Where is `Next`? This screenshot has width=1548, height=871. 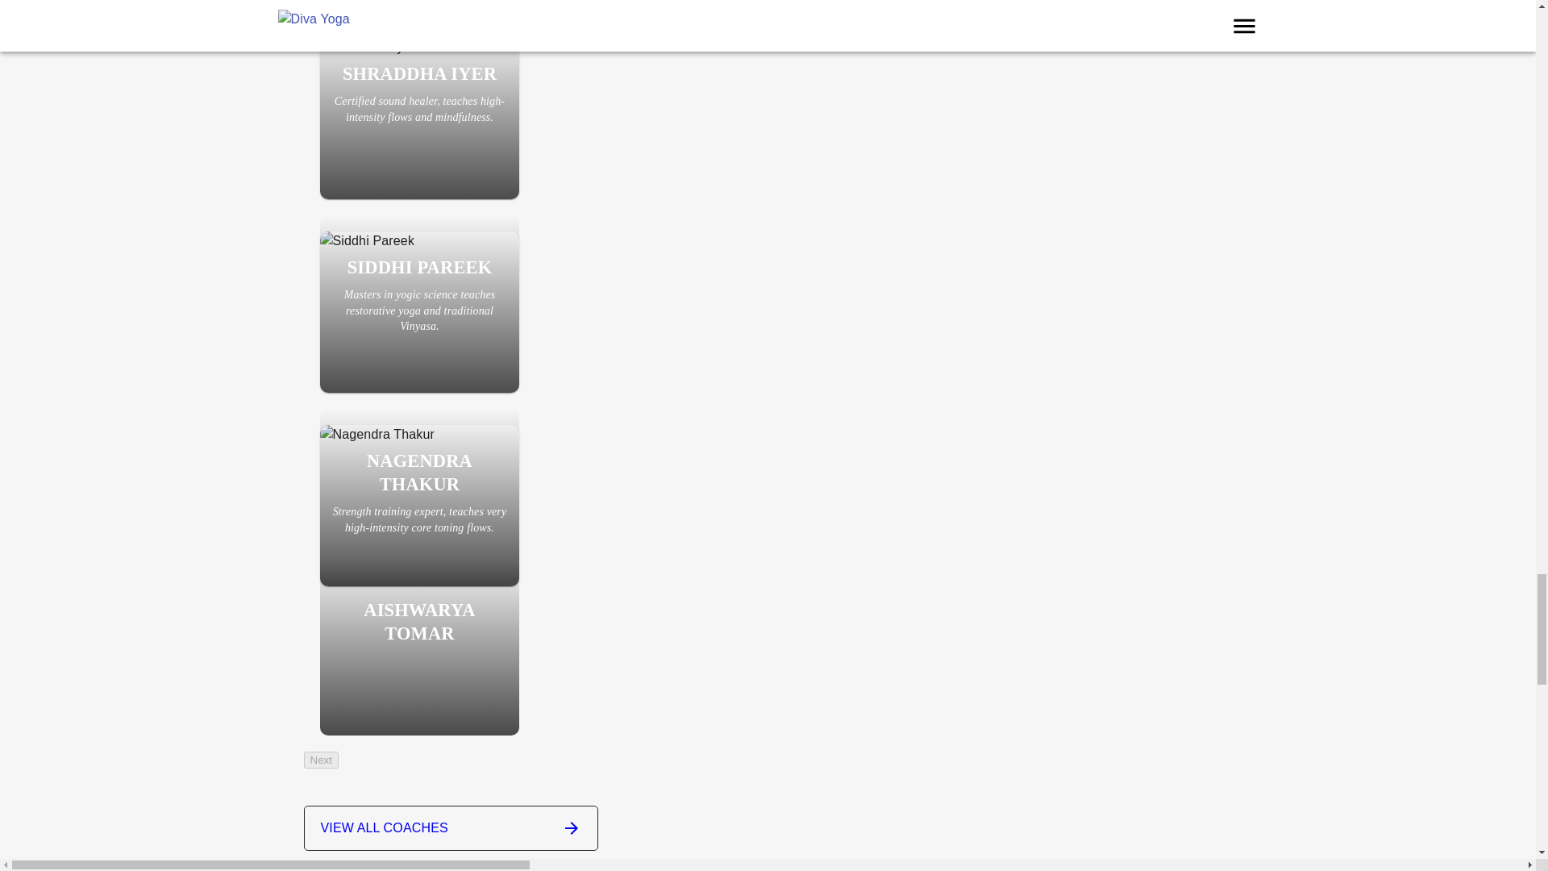
Next is located at coordinates (320, 760).